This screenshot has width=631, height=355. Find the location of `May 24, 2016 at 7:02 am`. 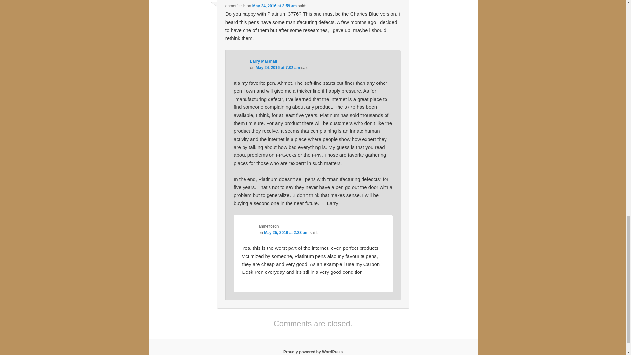

May 24, 2016 at 7:02 am is located at coordinates (278, 67).